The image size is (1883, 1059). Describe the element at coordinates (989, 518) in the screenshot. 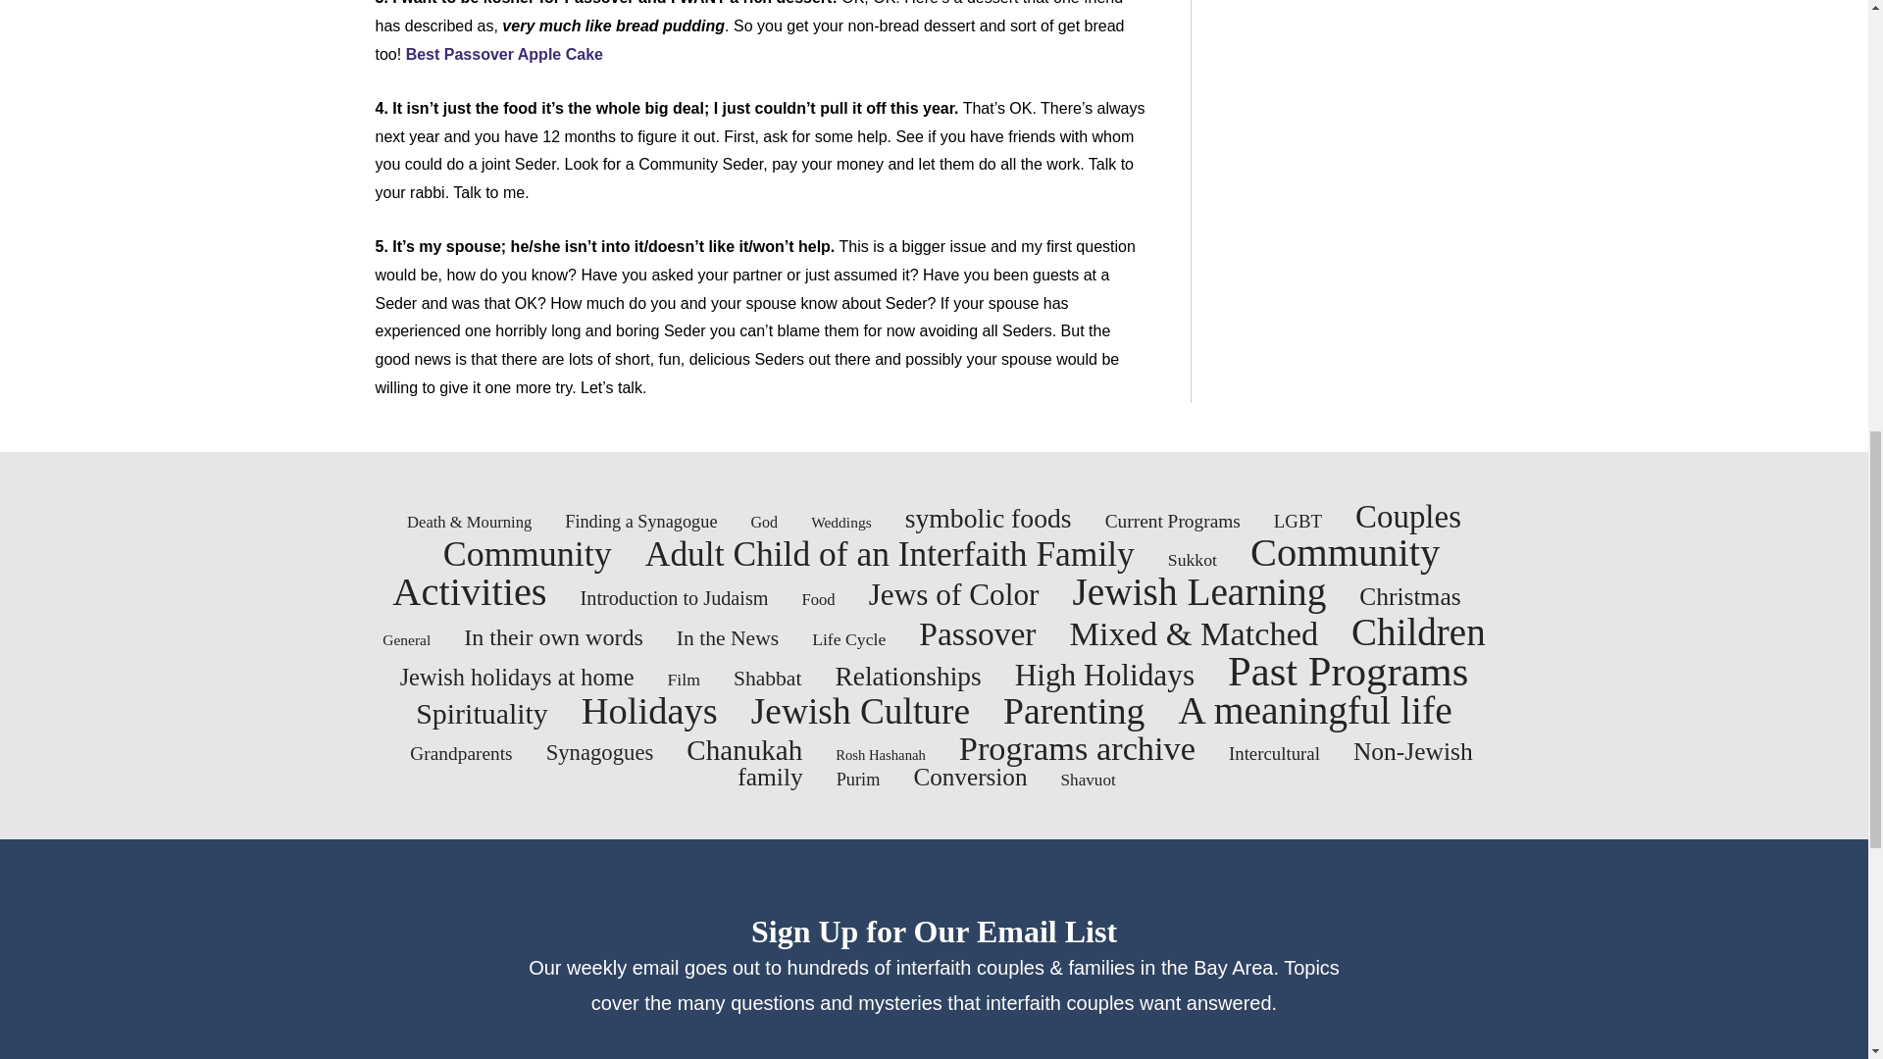

I see `symbolic foods` at that location.